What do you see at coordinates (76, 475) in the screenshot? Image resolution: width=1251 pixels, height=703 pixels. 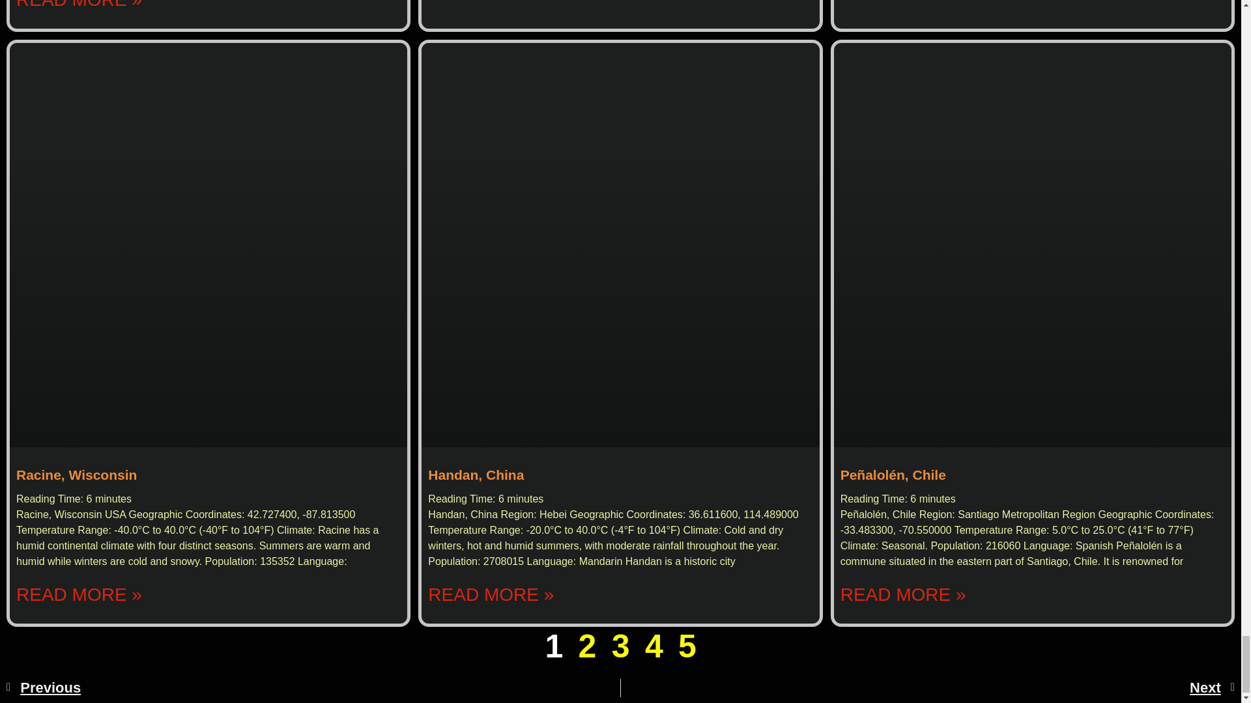 I see `Racine, Wisconsin` at bounding box center [76, 475].